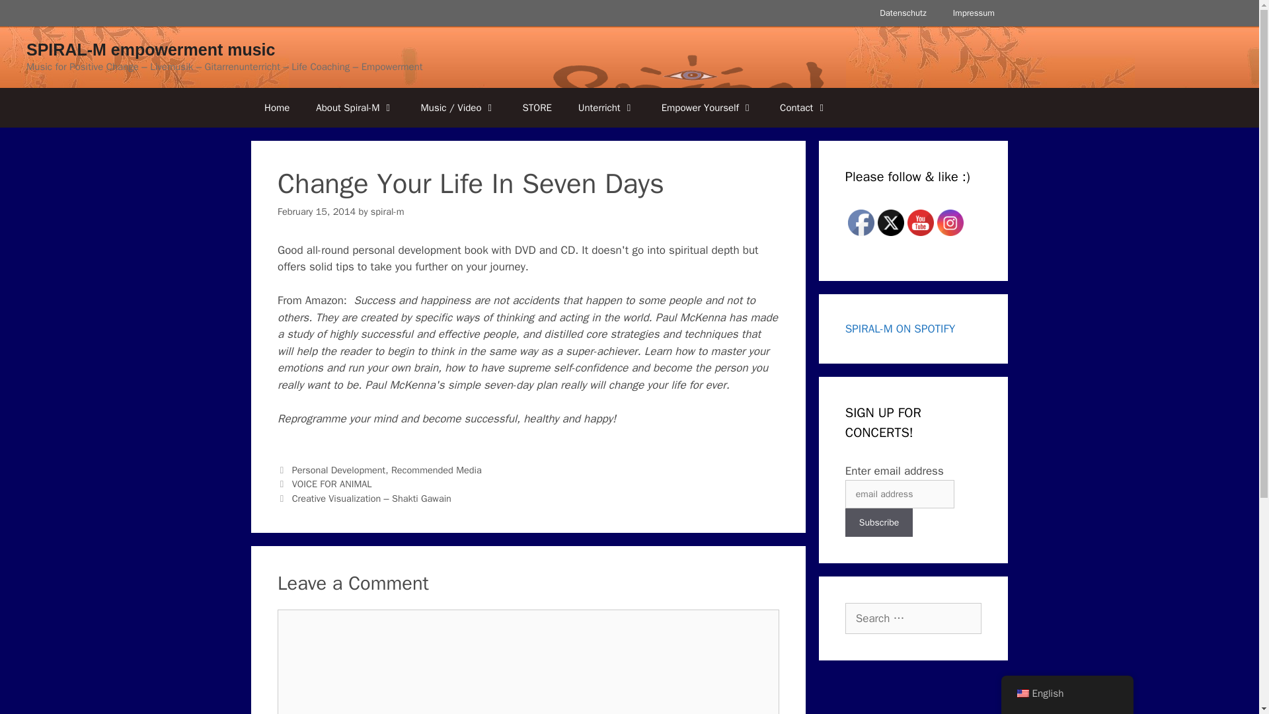  What do you see at coordinates (338, 470) in the screenshot?
I see `Personal Development` at bounding box center [338, 470].